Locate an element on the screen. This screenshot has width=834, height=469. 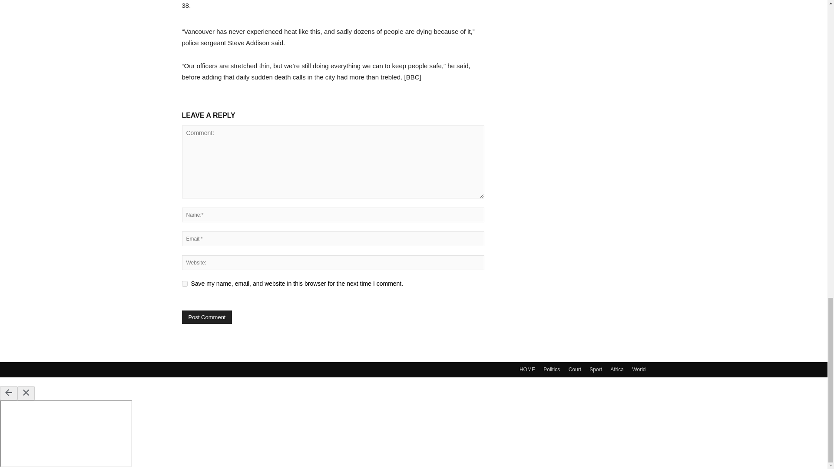
yes is located at coordinates (184, 283).